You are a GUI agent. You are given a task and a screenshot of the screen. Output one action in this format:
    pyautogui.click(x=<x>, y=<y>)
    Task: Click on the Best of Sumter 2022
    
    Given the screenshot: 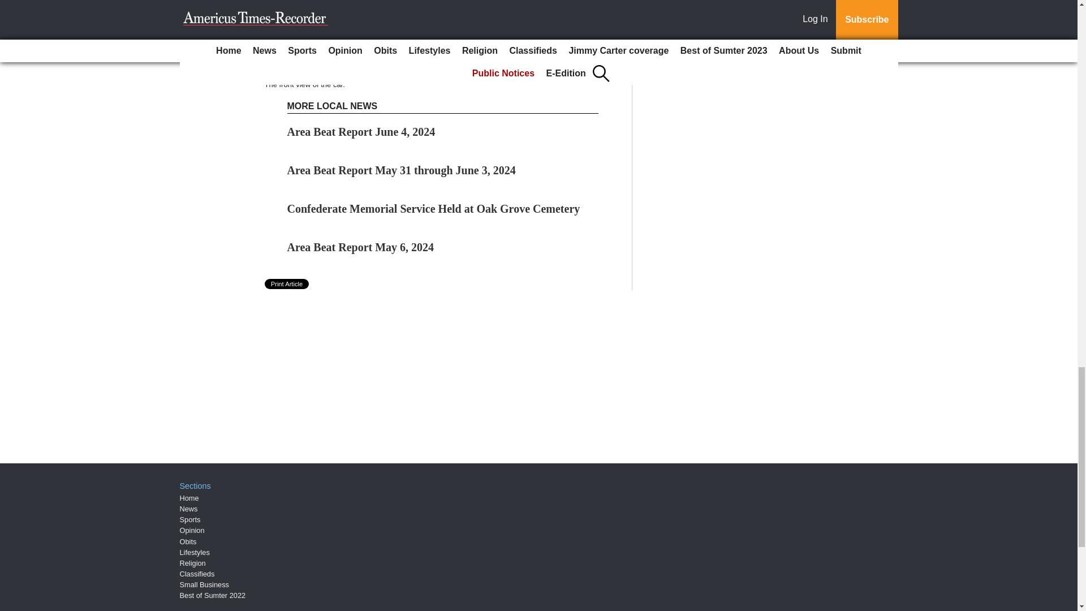 What is the action you would take?
    pyautogui.click(x=213, y=595)
    